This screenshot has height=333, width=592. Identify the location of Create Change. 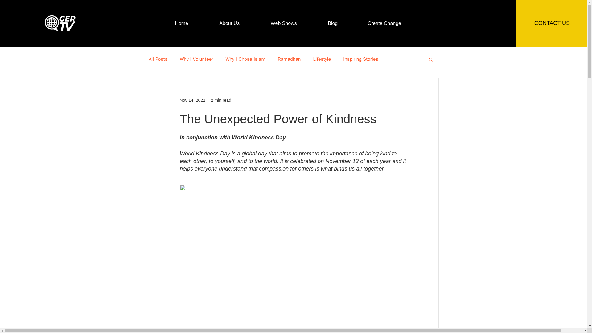
(384, 23).